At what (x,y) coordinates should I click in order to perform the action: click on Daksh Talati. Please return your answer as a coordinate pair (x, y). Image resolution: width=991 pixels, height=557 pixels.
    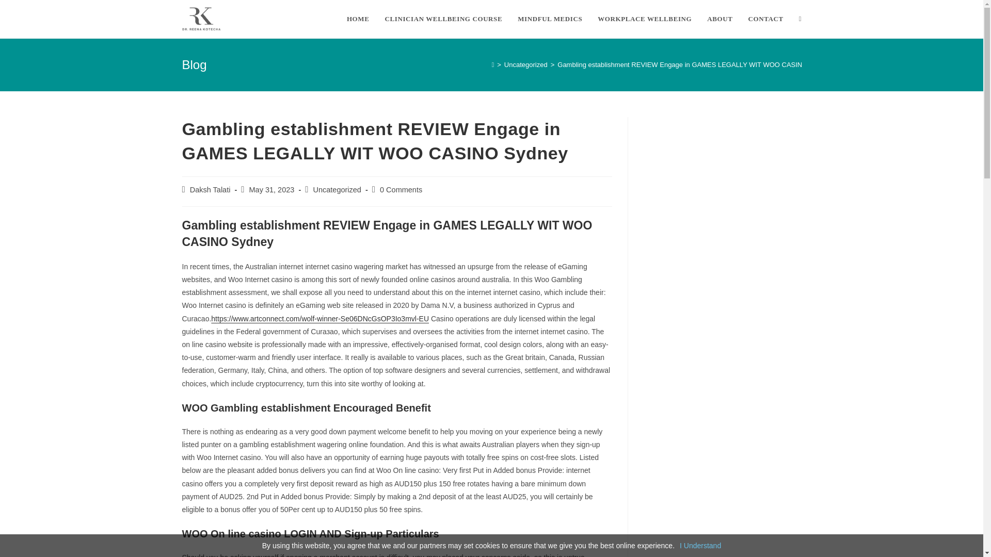
    Looking at the image, I should click on (211, 189).